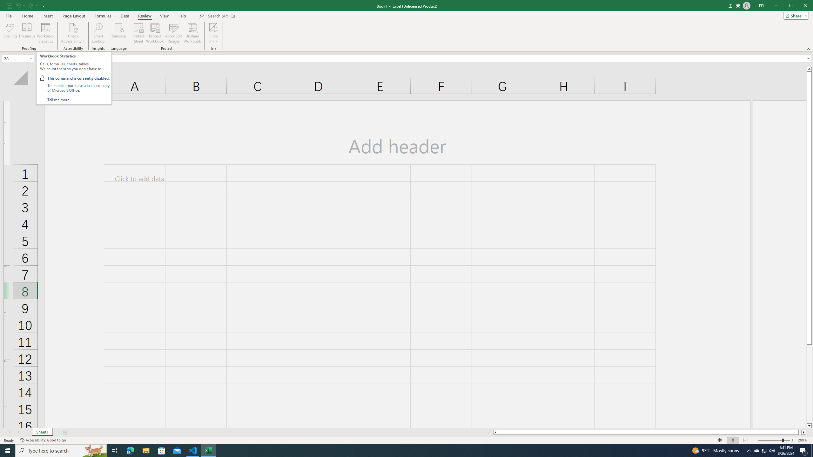 The image size is (813, 457). Describe the element at coordinates (46, 33) in the screenshot. I see `Workbook Statistics` at that location.